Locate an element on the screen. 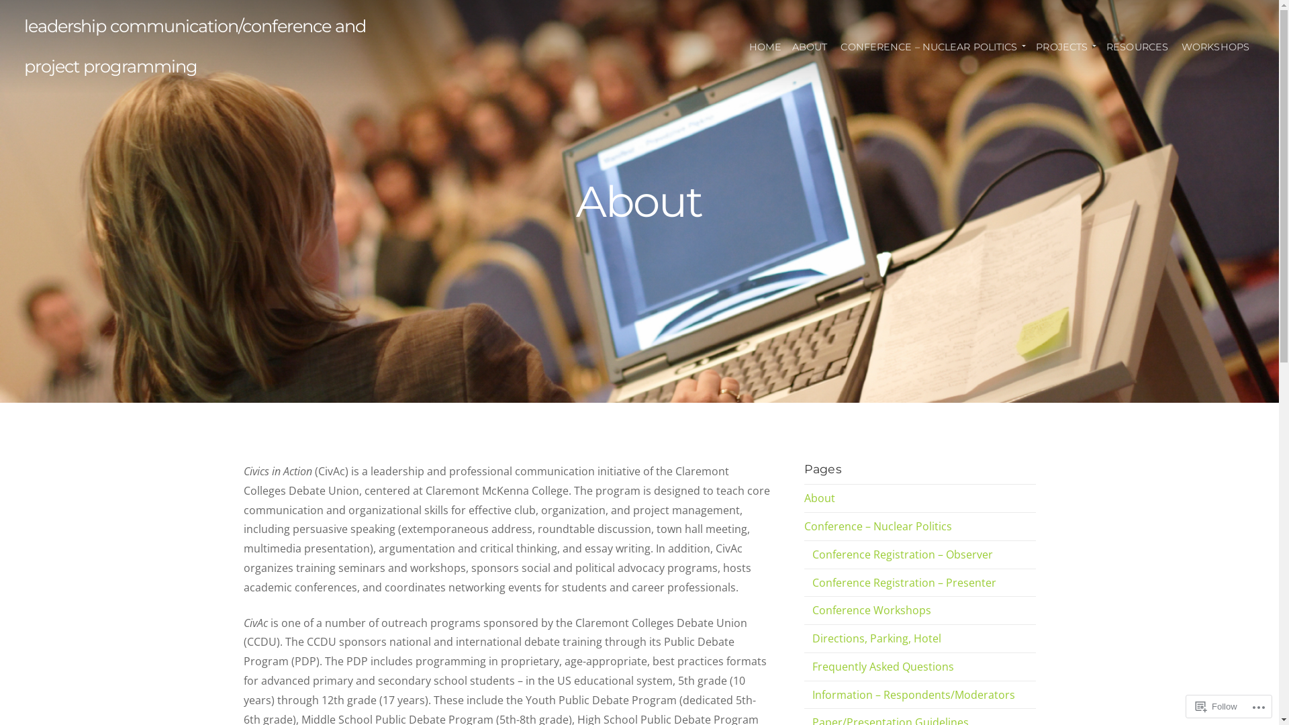 The image size is (1289, 725). WORKSHOPS is located at coordinates (1215, 47).